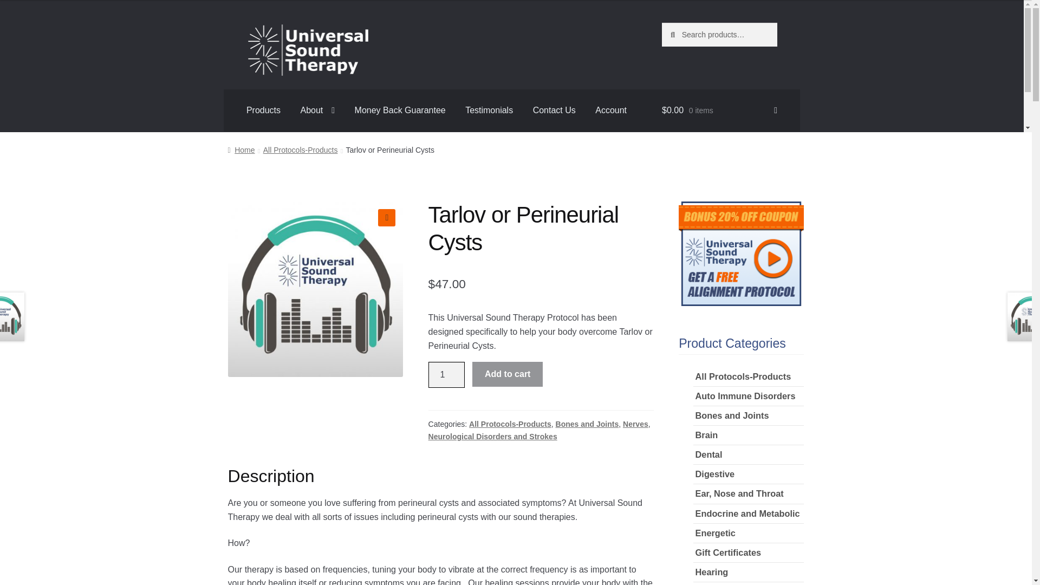 The image size is (1040, 585). Describe the element at coordinates (317, 110) in the screenshot. I see `About` at that location.